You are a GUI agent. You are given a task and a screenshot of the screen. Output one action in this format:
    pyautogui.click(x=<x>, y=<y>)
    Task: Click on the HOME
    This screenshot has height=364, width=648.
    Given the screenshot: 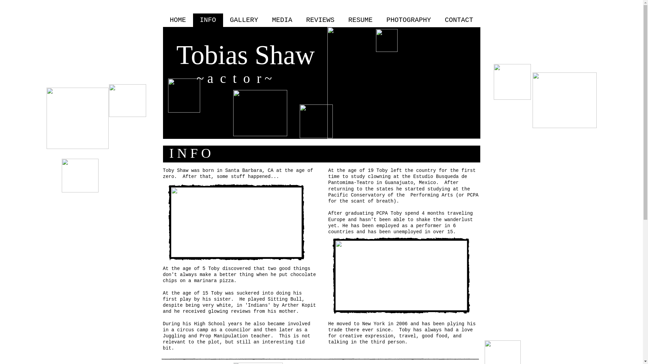 What is the action you would take?
    pyautogui.click(x=178, y=20)
    